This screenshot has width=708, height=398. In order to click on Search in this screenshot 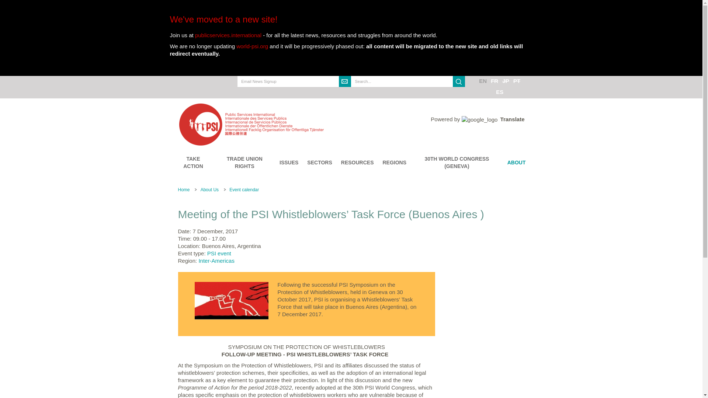, I will do `click(459, 81)`.